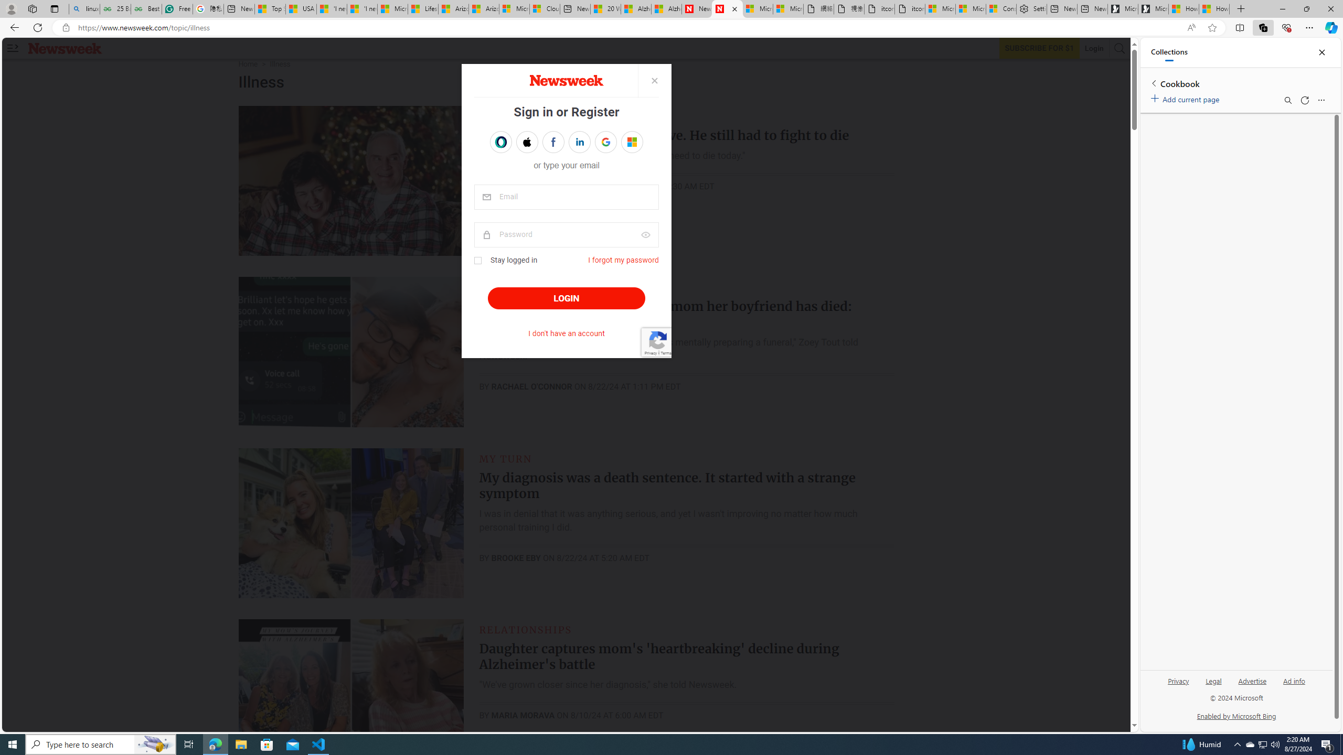 The height and width of the screenshot is (755, 1343). Describe the element at coordinates (1179, 681) in the screenshot. I see `Privacy` at that location.